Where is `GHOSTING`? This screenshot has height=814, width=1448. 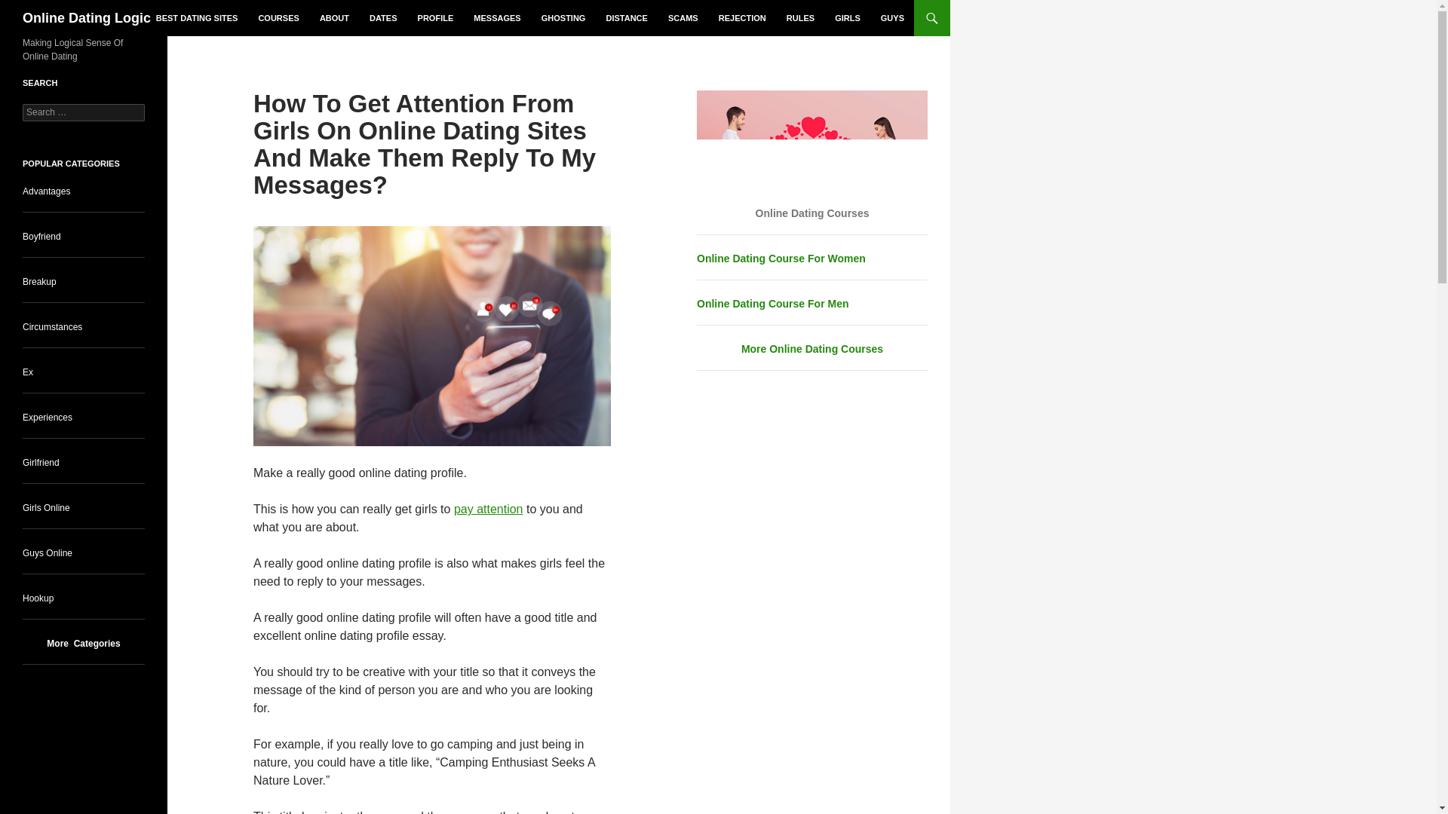
GHOSTING is located at coordinates (564, 18).